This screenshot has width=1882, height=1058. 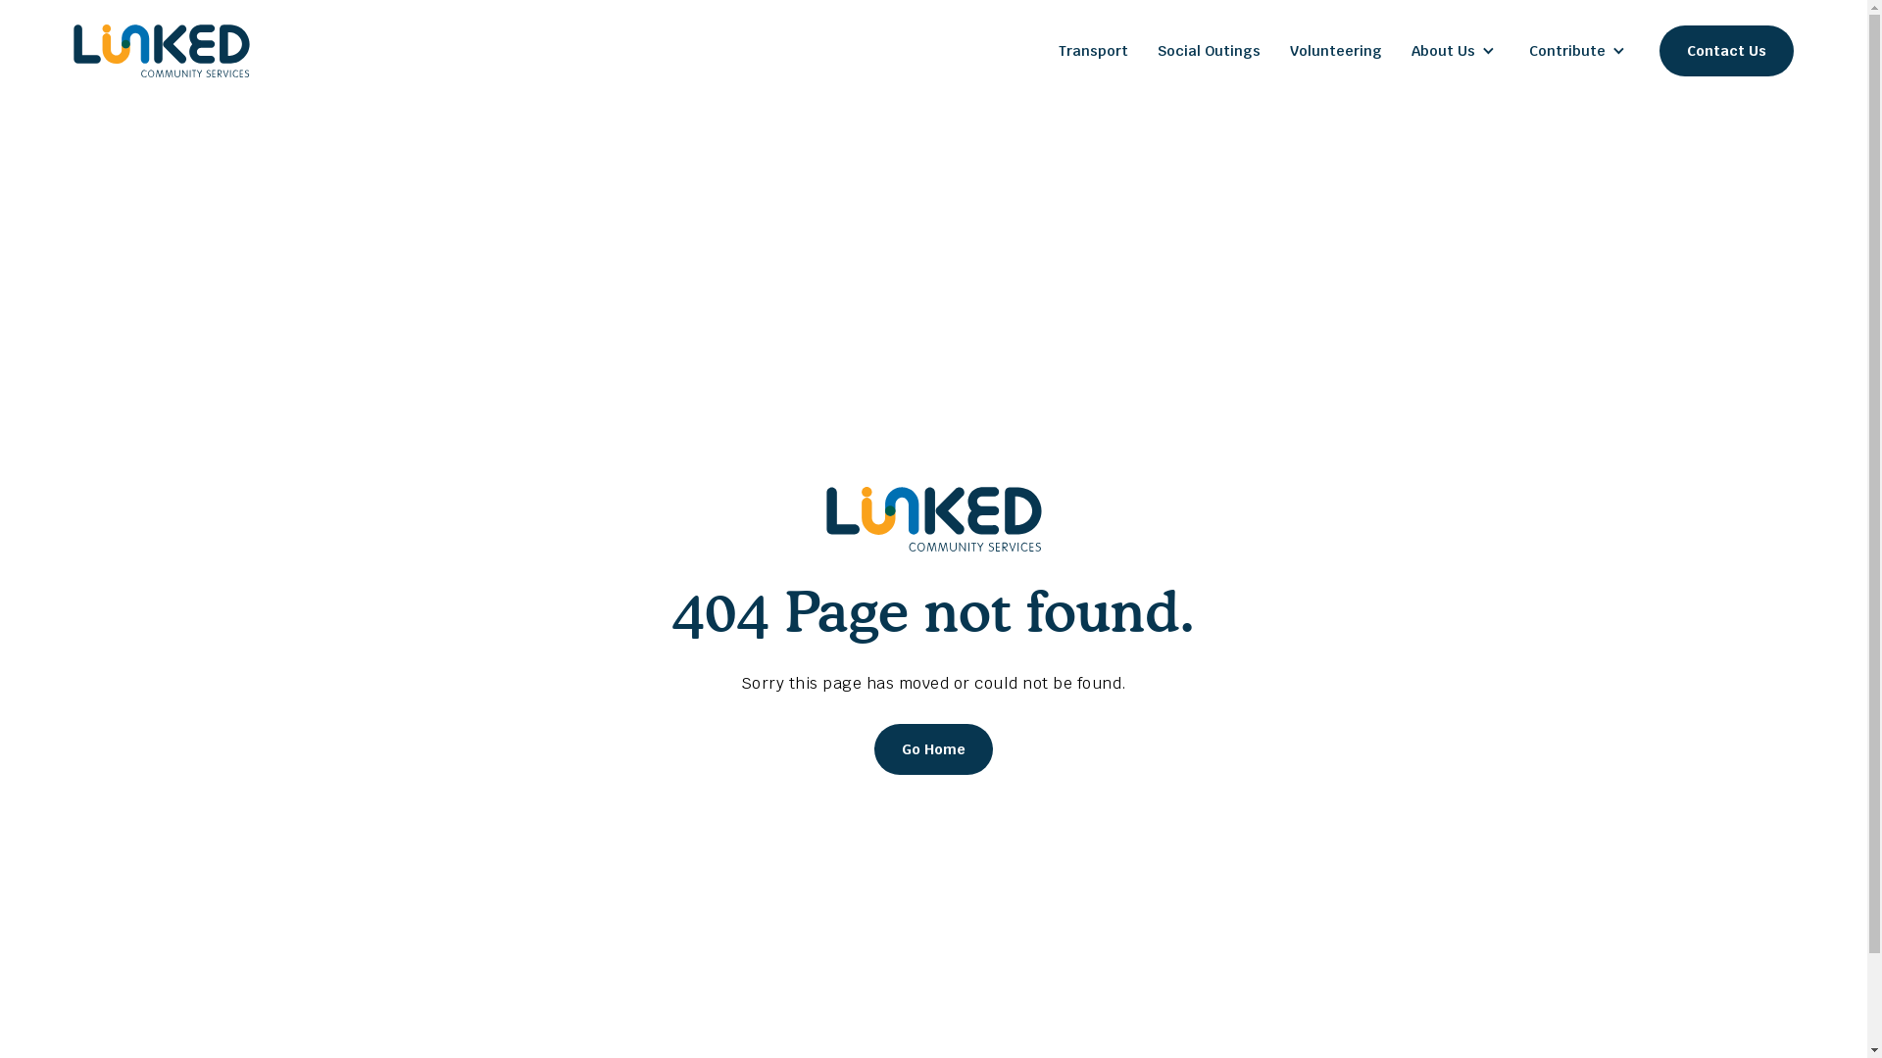 What do you see at coordinates (933, 749) in the screenshot?
I see `Go Home` at bounding box center [933, 749].